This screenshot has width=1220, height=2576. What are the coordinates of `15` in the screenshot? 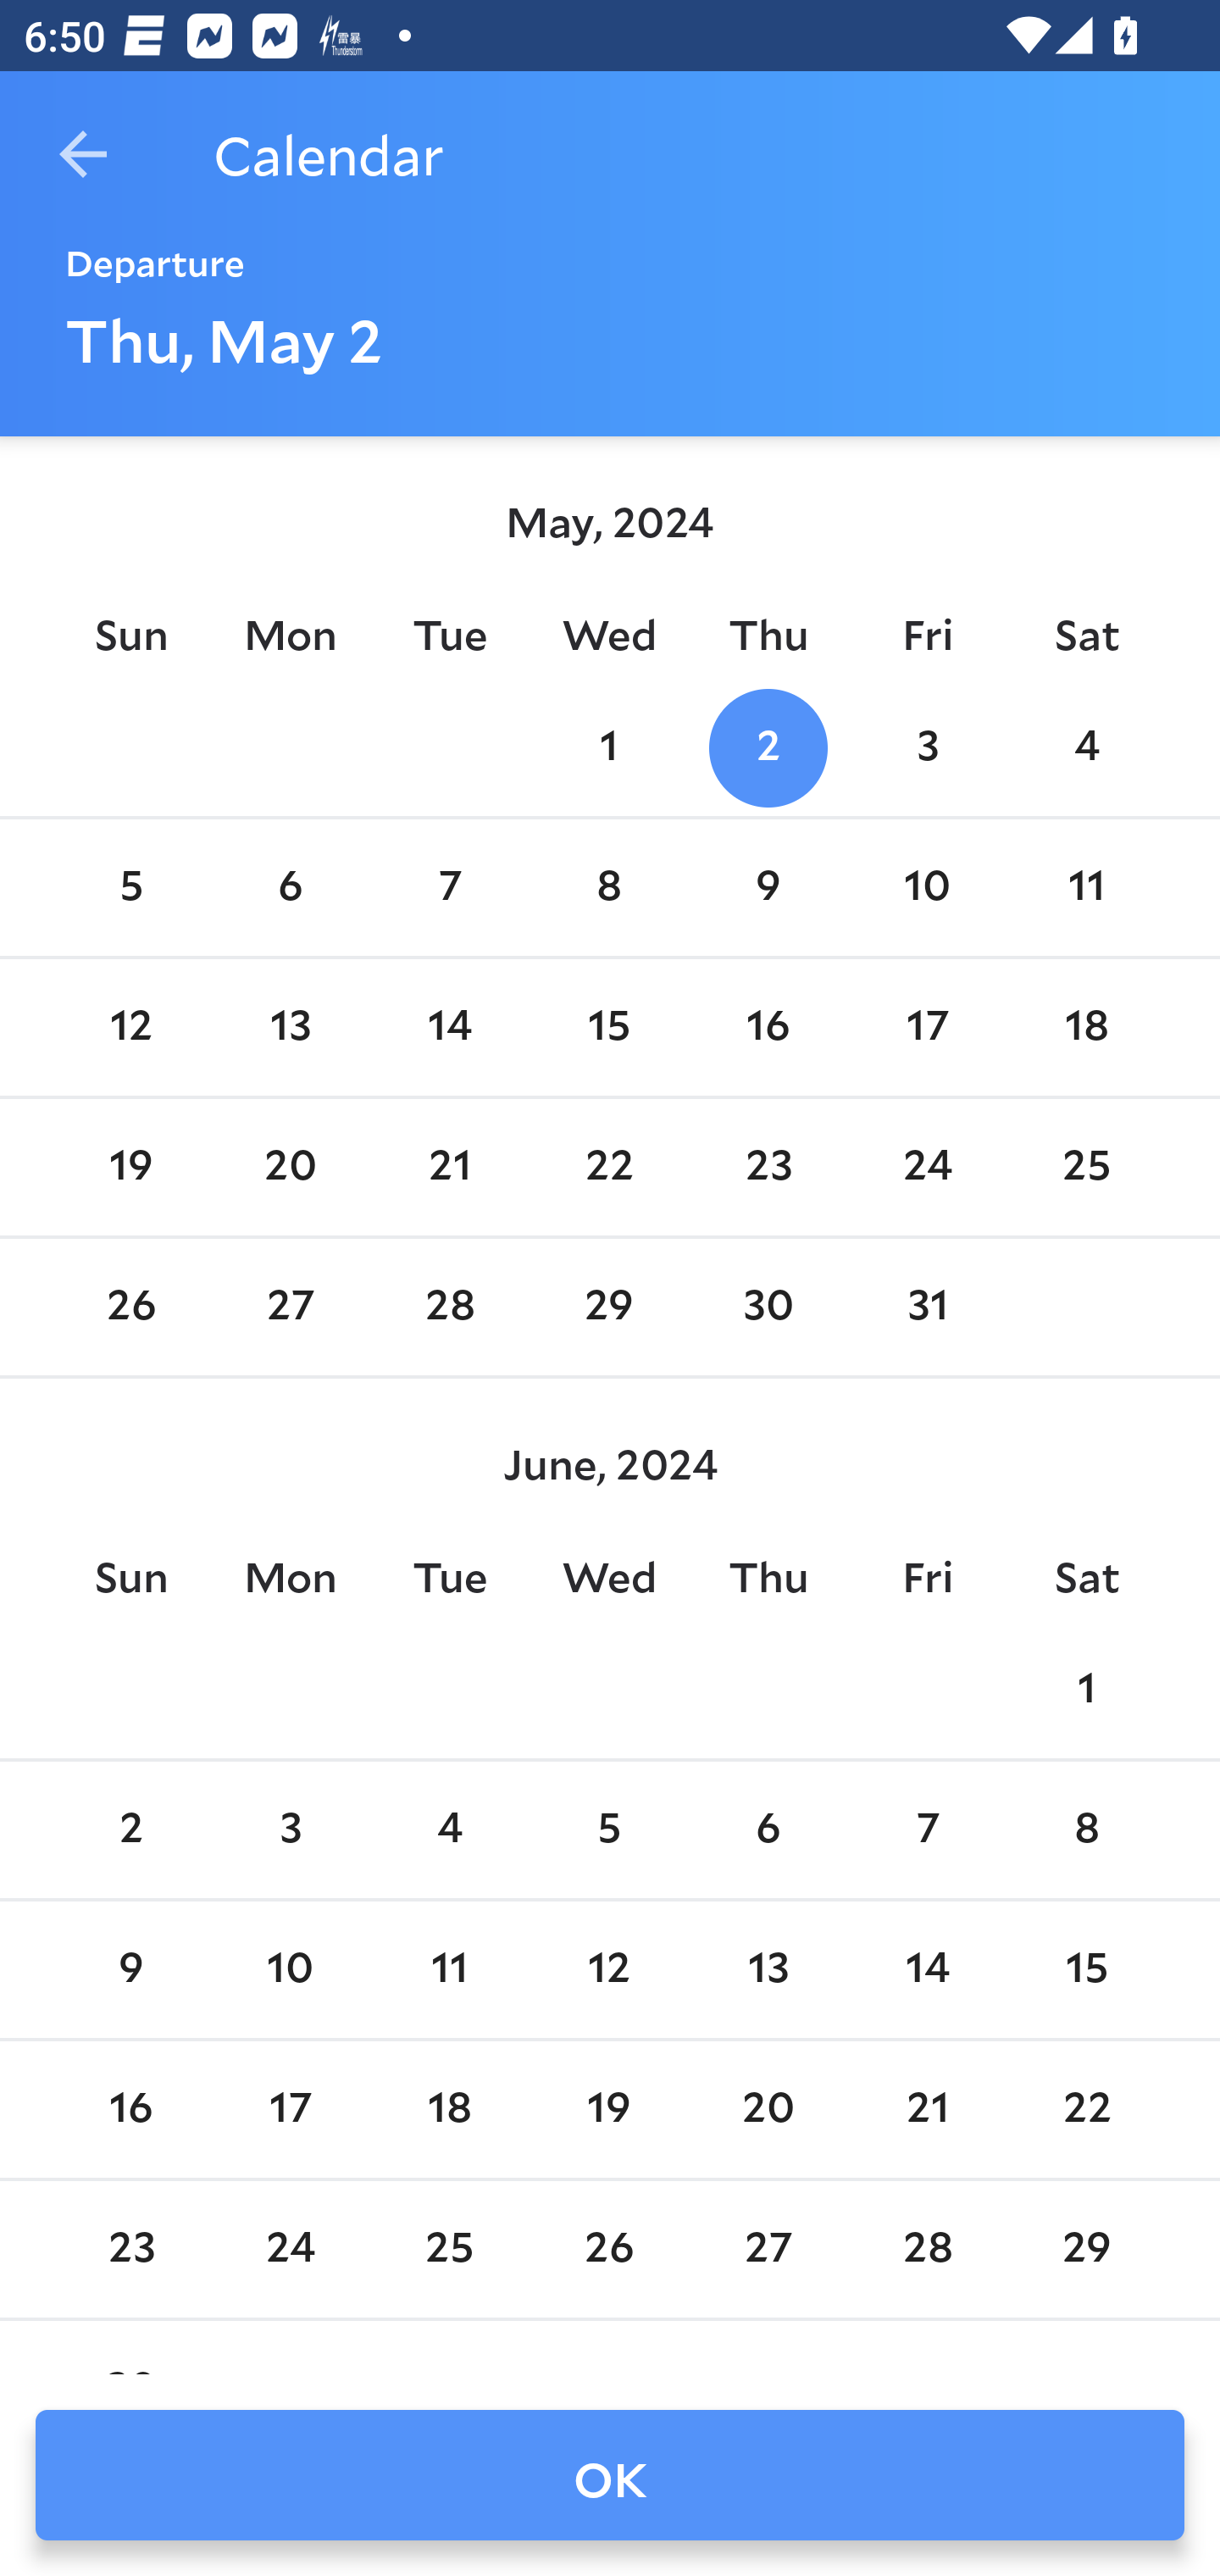 It's located at (1086, 1970).